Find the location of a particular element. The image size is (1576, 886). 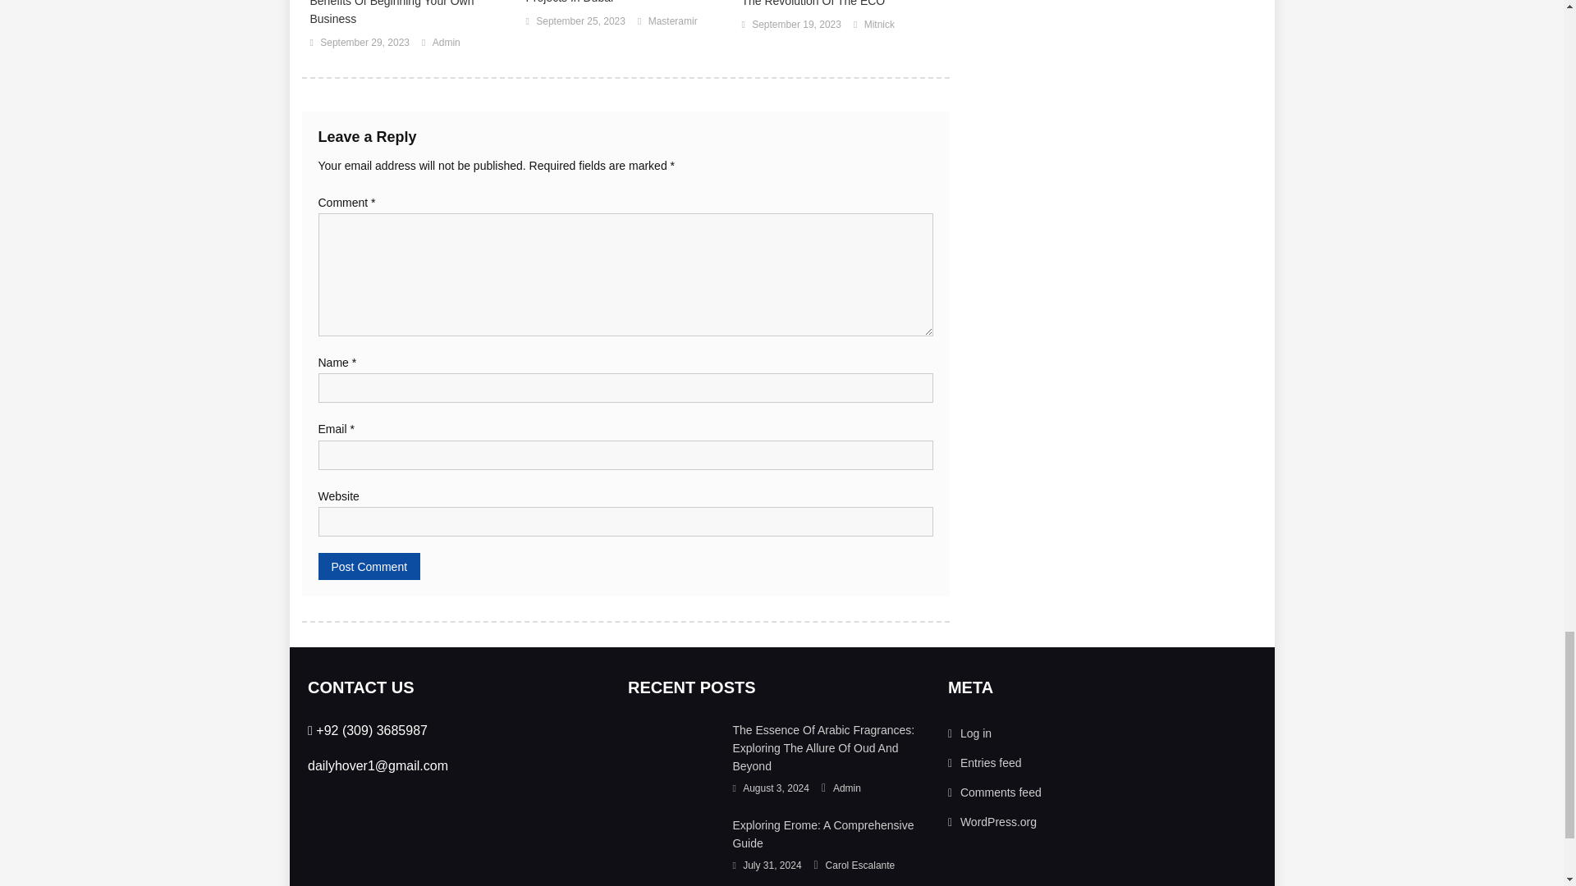

Benefits Of Investing In Emaar Projects In Dubai is located at coordinates (625, 3).